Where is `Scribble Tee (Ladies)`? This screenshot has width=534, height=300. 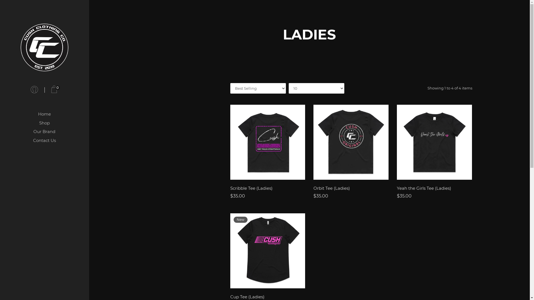 Scribble Tee (Ladies) is located at coordinates (268, 189).